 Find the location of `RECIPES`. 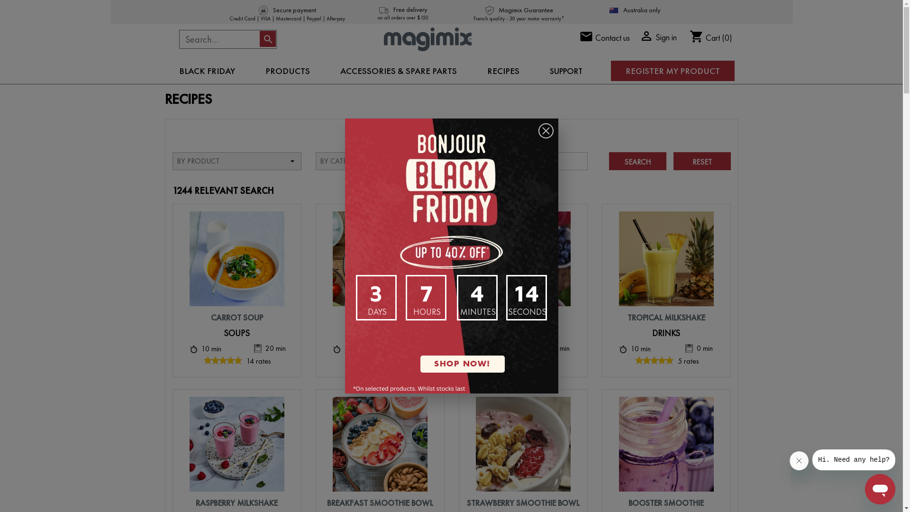

RECIPES is located at coordinates (503, 71).